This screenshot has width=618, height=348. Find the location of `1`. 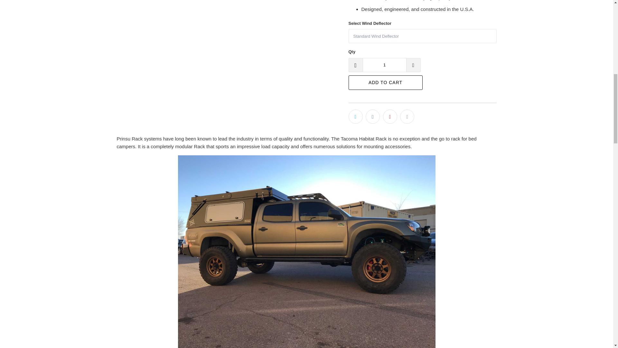

1 is located at coordinates (384, 65).